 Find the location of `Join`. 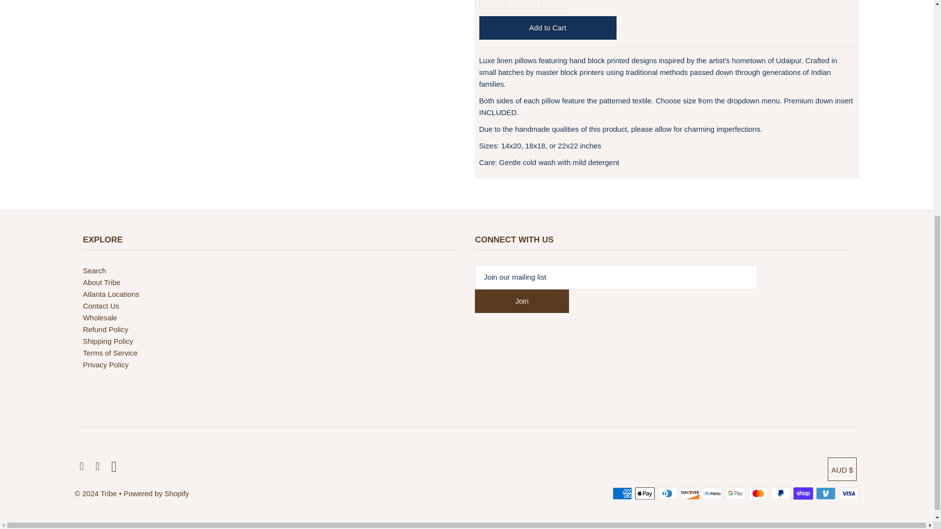

Join is located at coordinates (522, 301).